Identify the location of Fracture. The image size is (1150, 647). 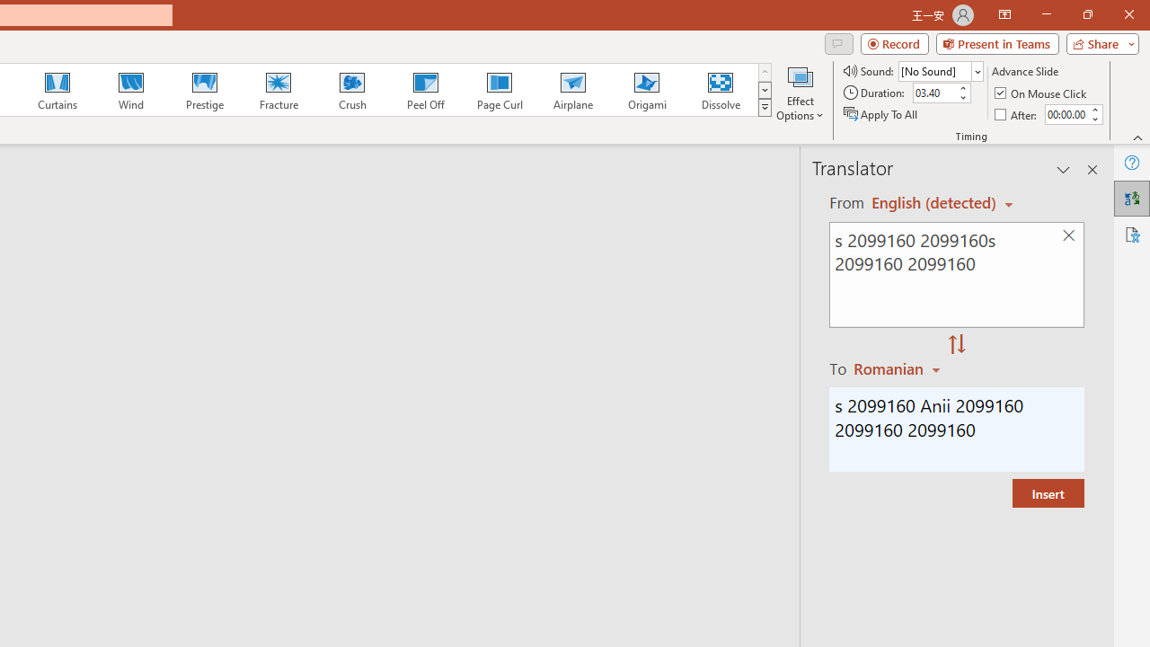
(278, 90).